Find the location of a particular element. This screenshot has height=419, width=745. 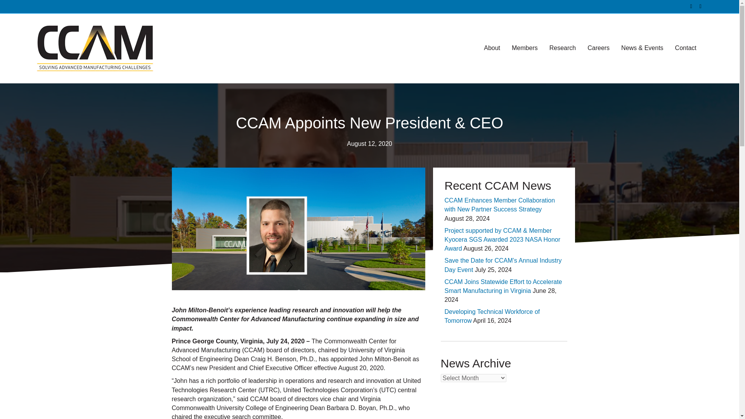

Research is located at coordinates (563, 48).